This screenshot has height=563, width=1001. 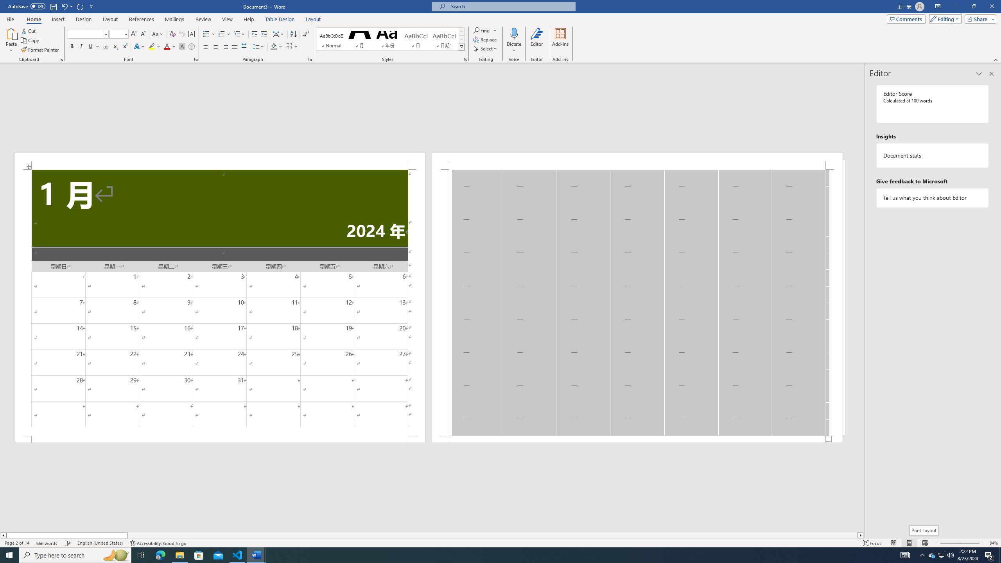 What do you see at coordinates (861, 535) in the screenshot?
I see `Column right` at bounding box center [861, 535].